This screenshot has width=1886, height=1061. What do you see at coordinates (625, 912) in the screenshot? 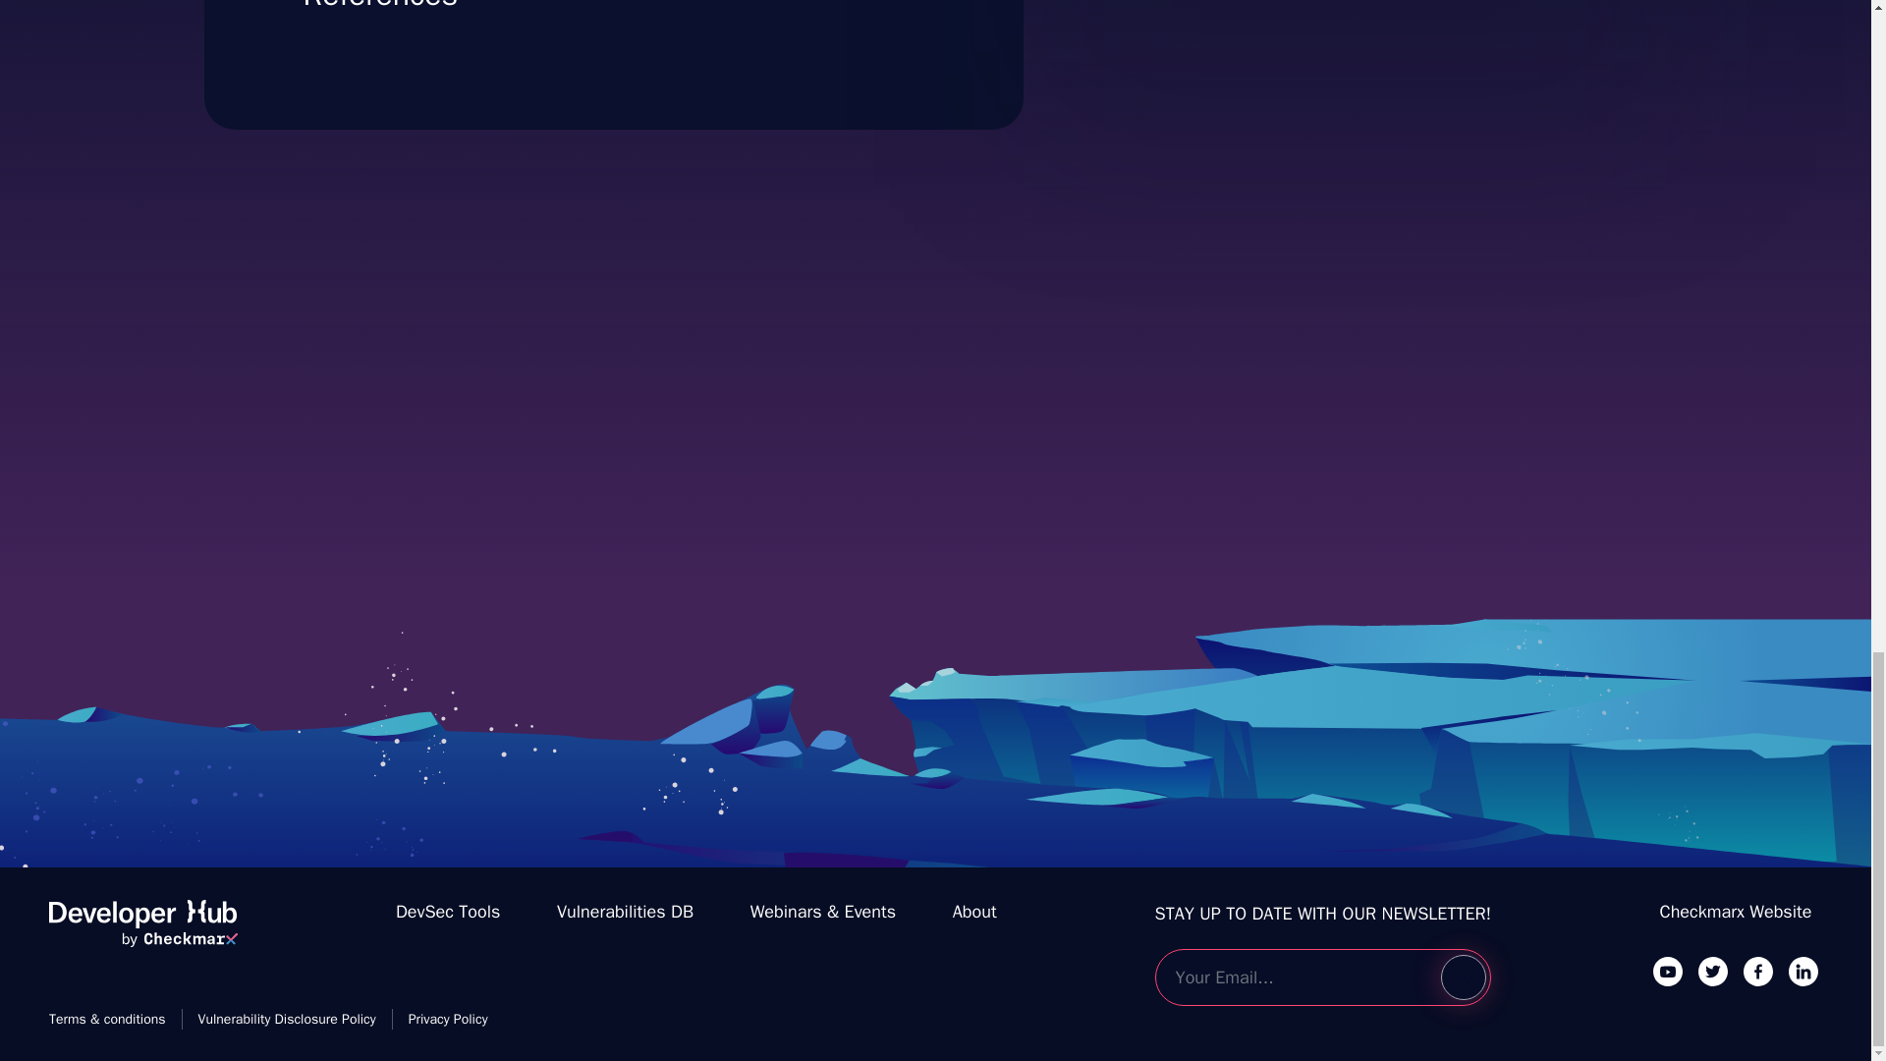
I see `Vulnerabilities DB` at bounding box center [625, 912].